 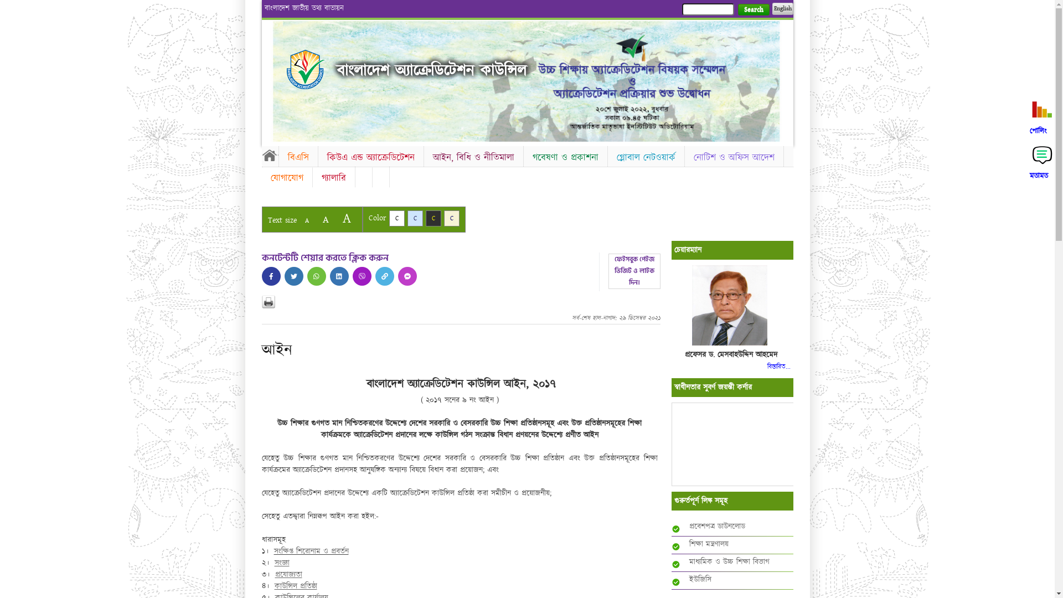 What do you see at coordinates (306, 70) in the screenshot?
I see `Home` at bounding box center [306, 70].